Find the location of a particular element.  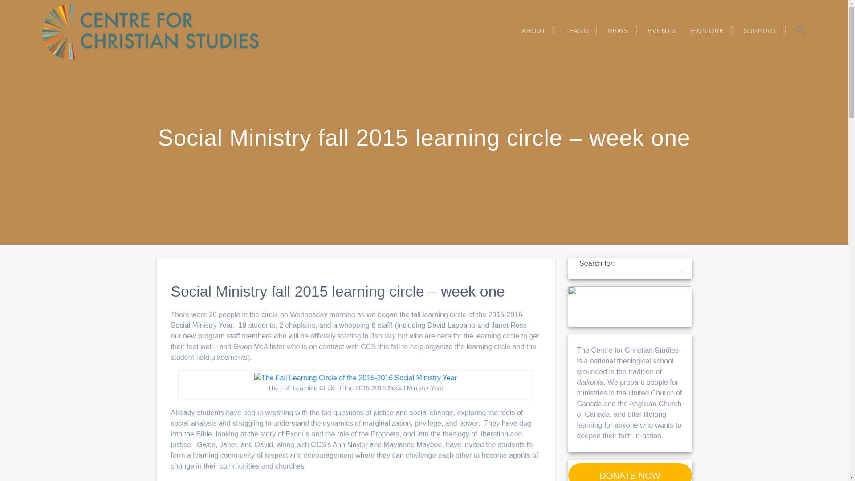

SUPPORT is located at coordinates (761, 31).